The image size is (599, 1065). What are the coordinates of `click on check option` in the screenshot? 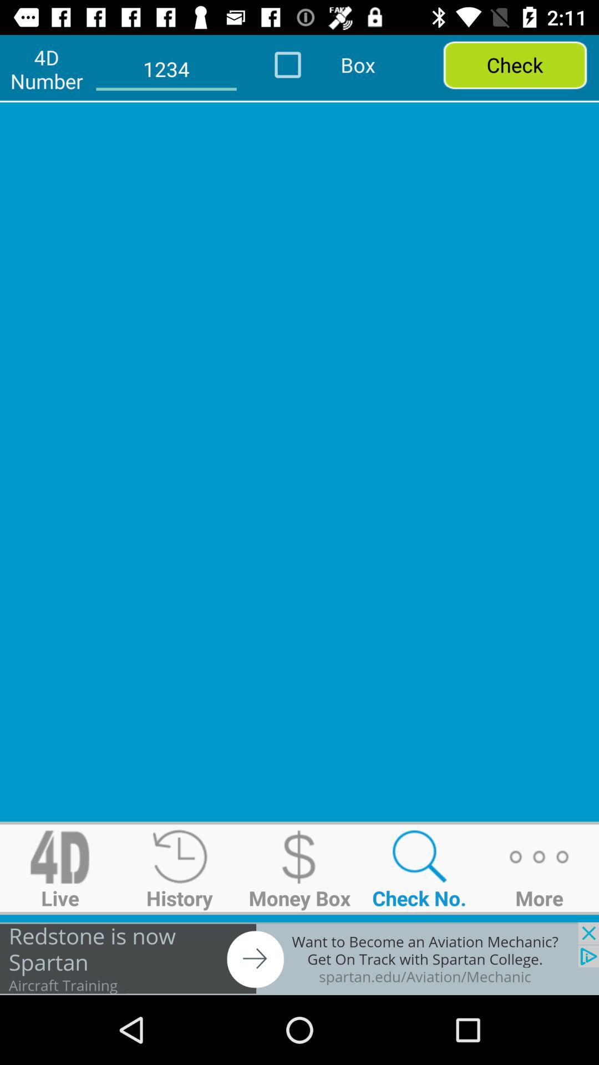 It's located at (515, 64).